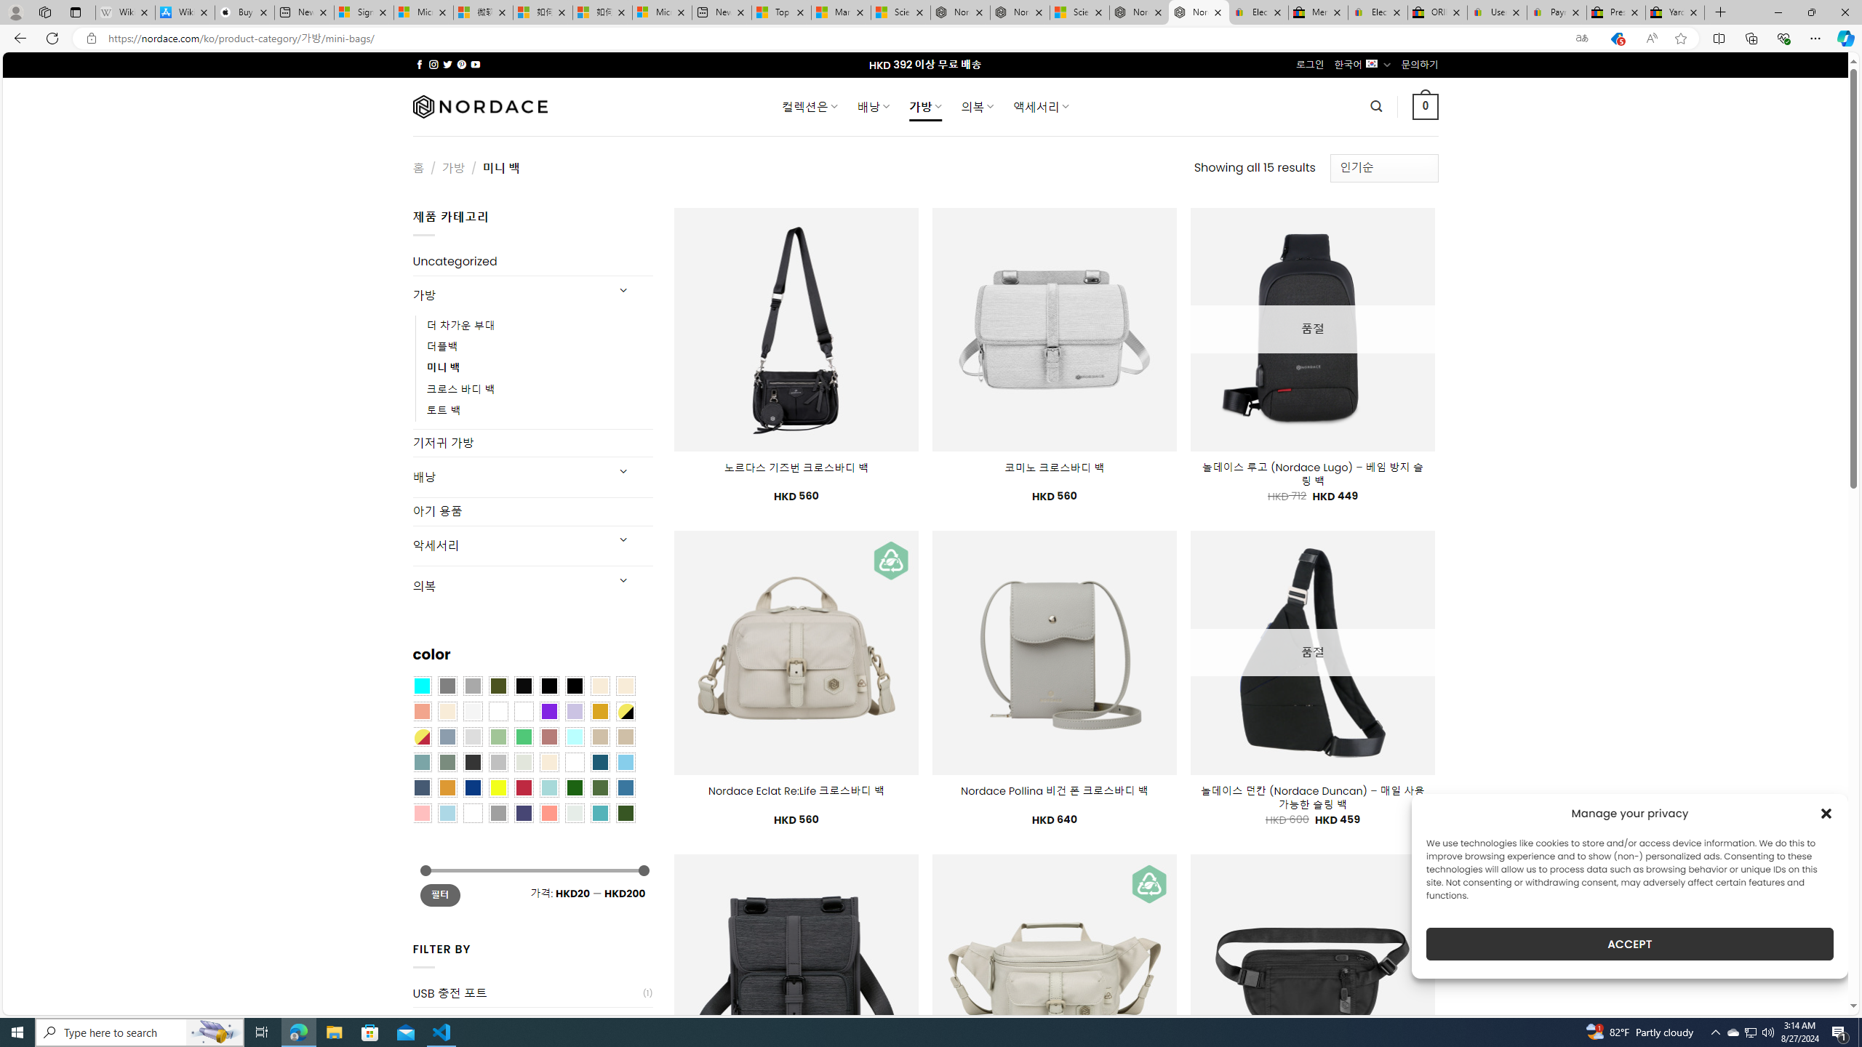 The height and width of the screenshot is (1047, 1862). What do you see at coordinates (479, 106) in the screenshot?
I see `Nordace` at bounding box center [479, 106].